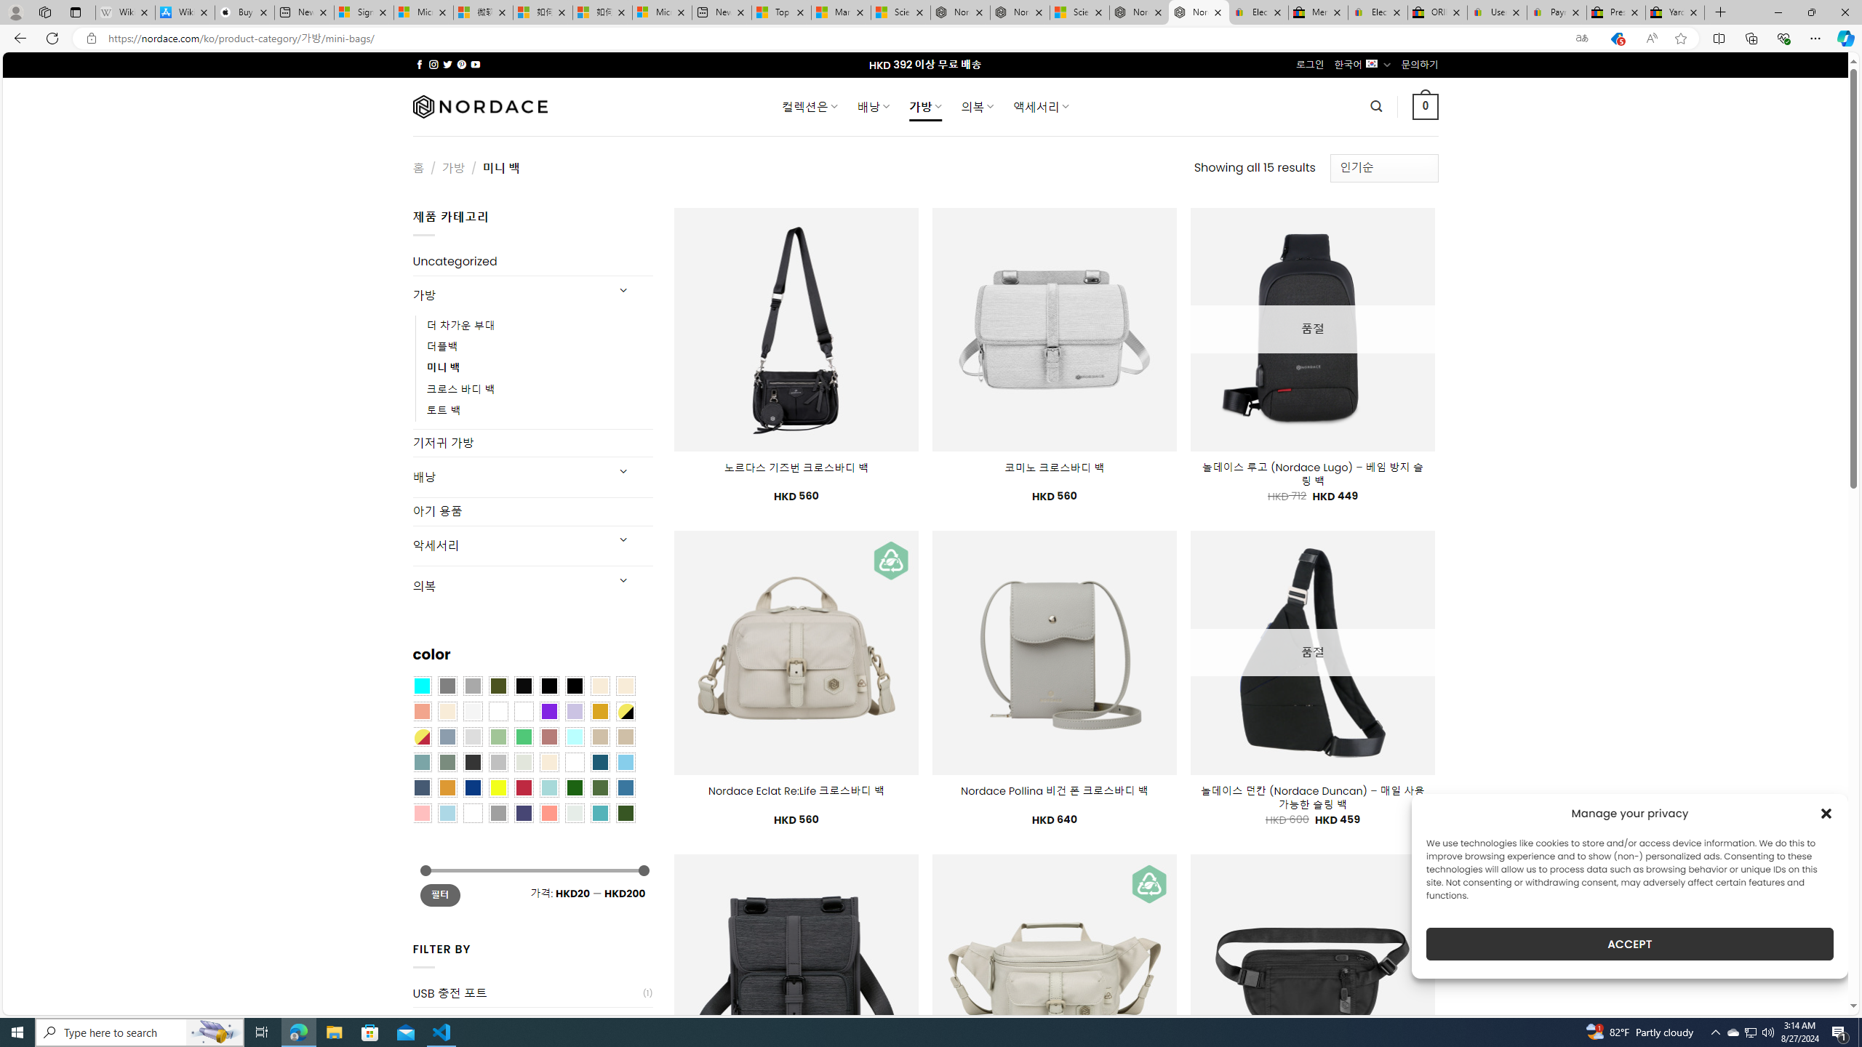 The height and width of the screenshot is (1047, 1862). What do you see at coordinates (479, 106) in the screenshot?
I see `Nordace` at bounding box center [479, 106].